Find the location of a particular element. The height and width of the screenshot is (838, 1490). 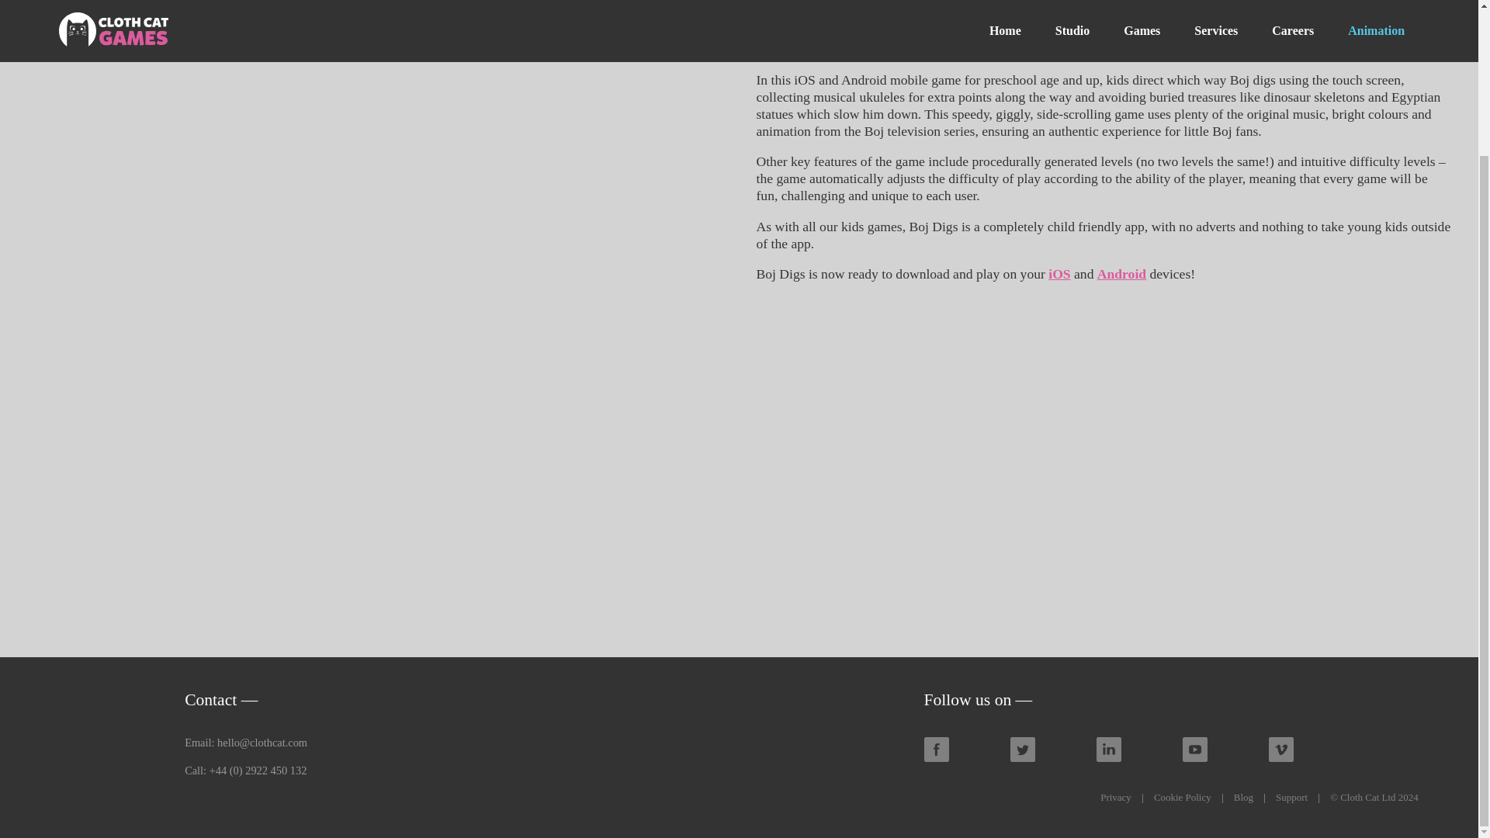

Boj is located at coordinates (1141, 4).